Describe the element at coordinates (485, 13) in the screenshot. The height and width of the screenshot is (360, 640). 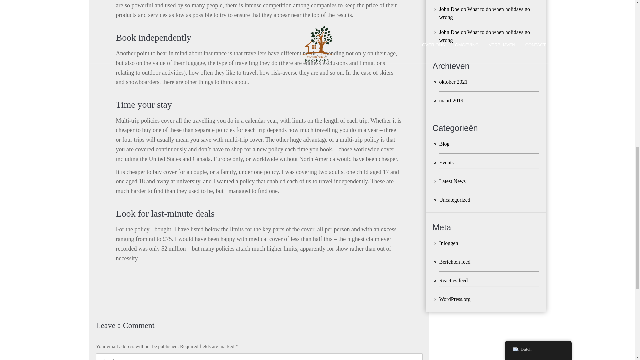
I see `What to do when holidays go wrong` at that location.